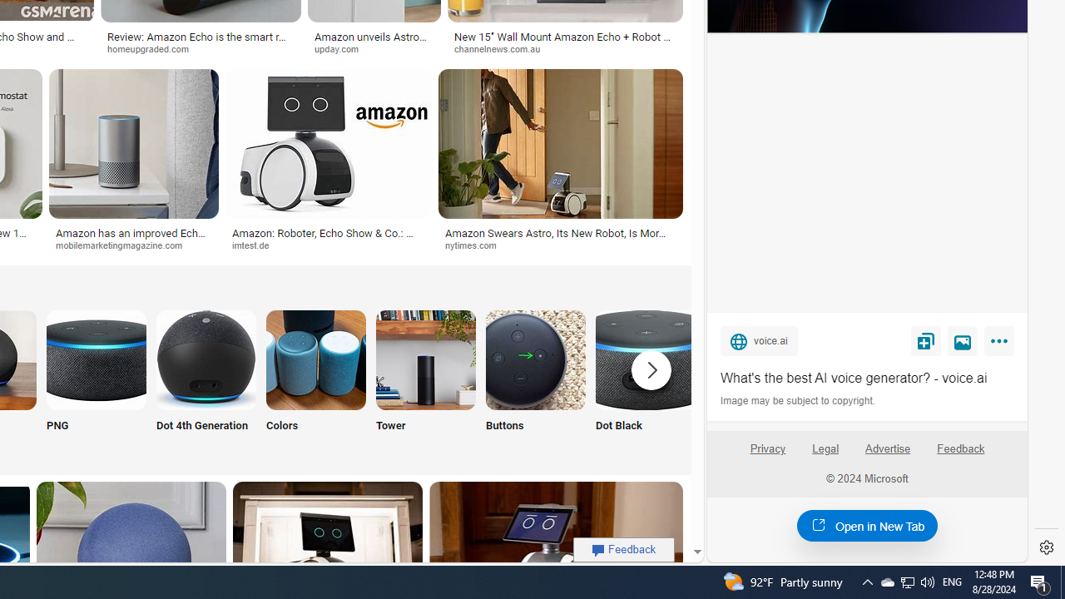 This screenshot has width=1065, height=599. Describe the element at coordinates (565, 48) in the screenshot. I see `channelnews.com.au` at that location.